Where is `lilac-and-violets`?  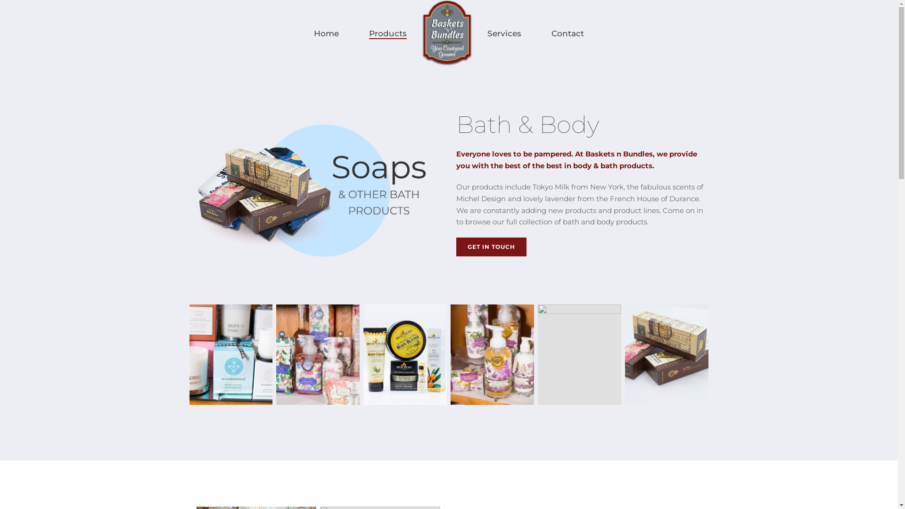 lilac-and-violets is located at coordinates (492, 354).